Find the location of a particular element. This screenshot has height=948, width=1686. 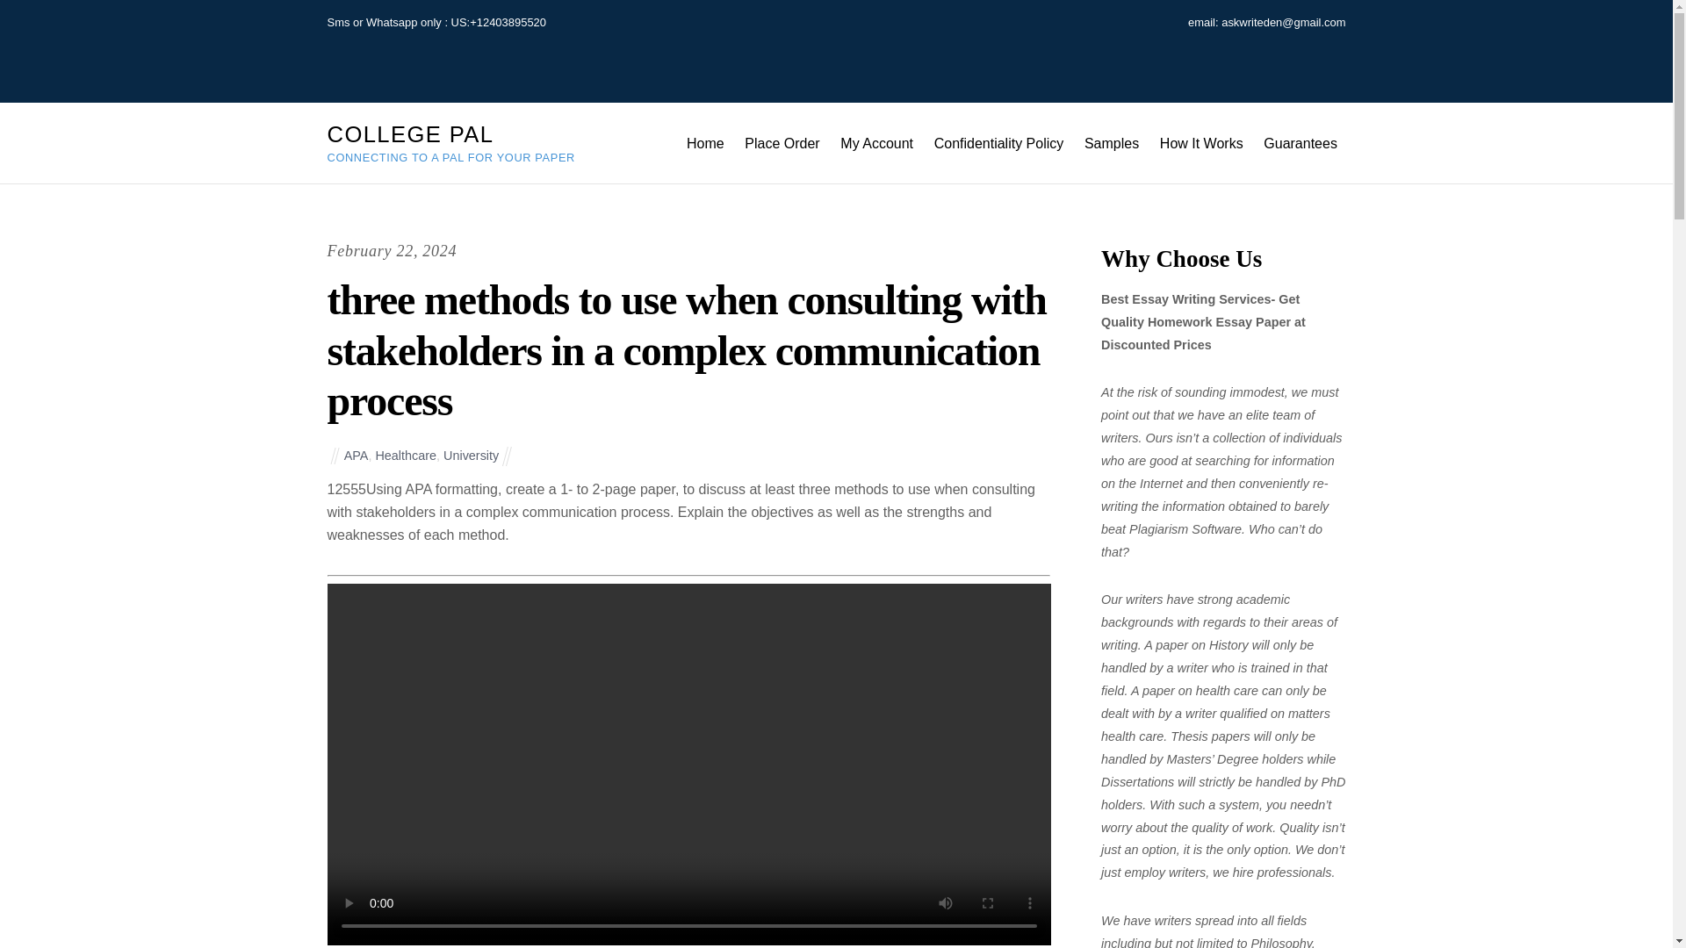

Guarantees is located at coordinates (1301, 142).